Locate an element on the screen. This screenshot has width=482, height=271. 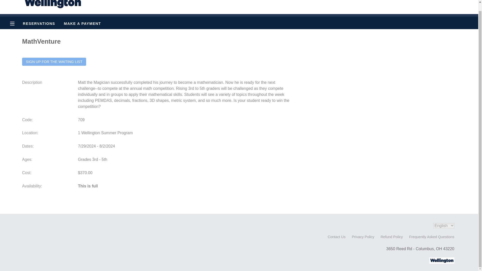
Menu is located at coordinates (16, 23).